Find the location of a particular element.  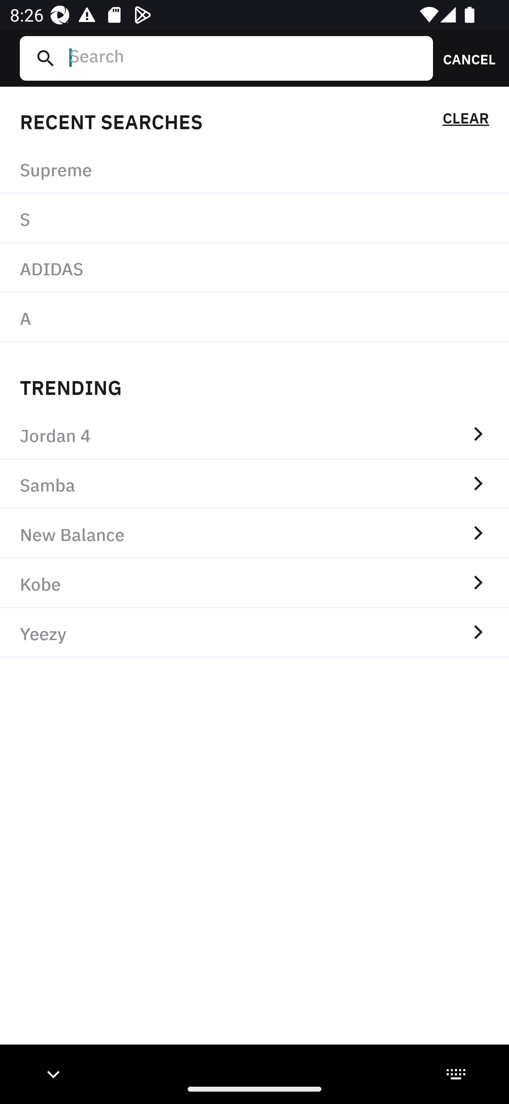

S is located at coordinates (255, 219).